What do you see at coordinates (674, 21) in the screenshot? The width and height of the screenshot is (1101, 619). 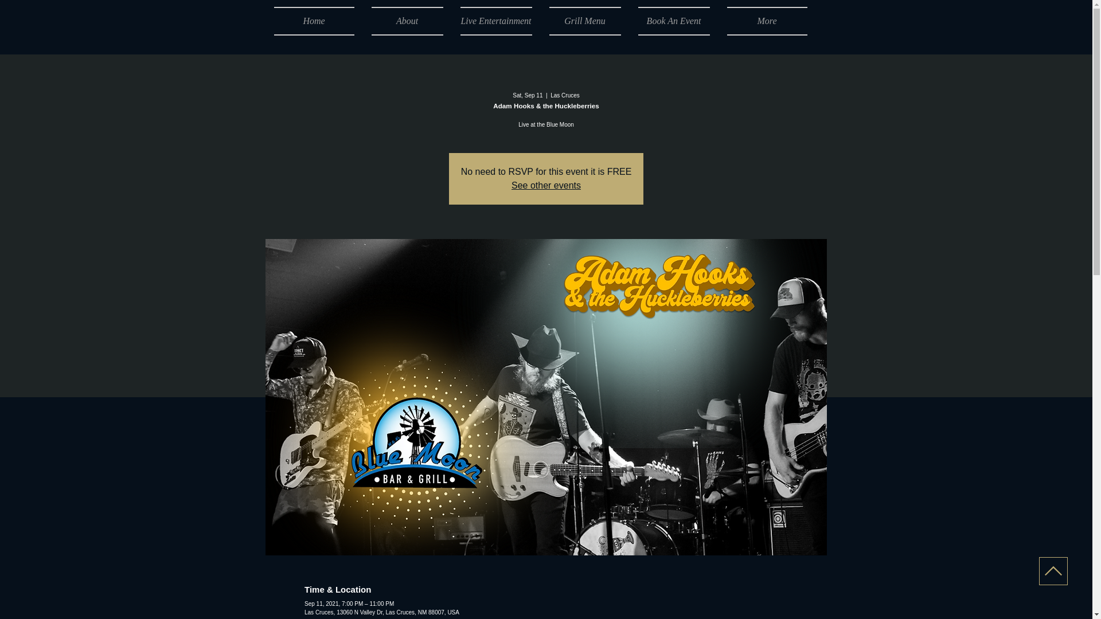 I see `Book An Event` at bounding box center [674, 21].